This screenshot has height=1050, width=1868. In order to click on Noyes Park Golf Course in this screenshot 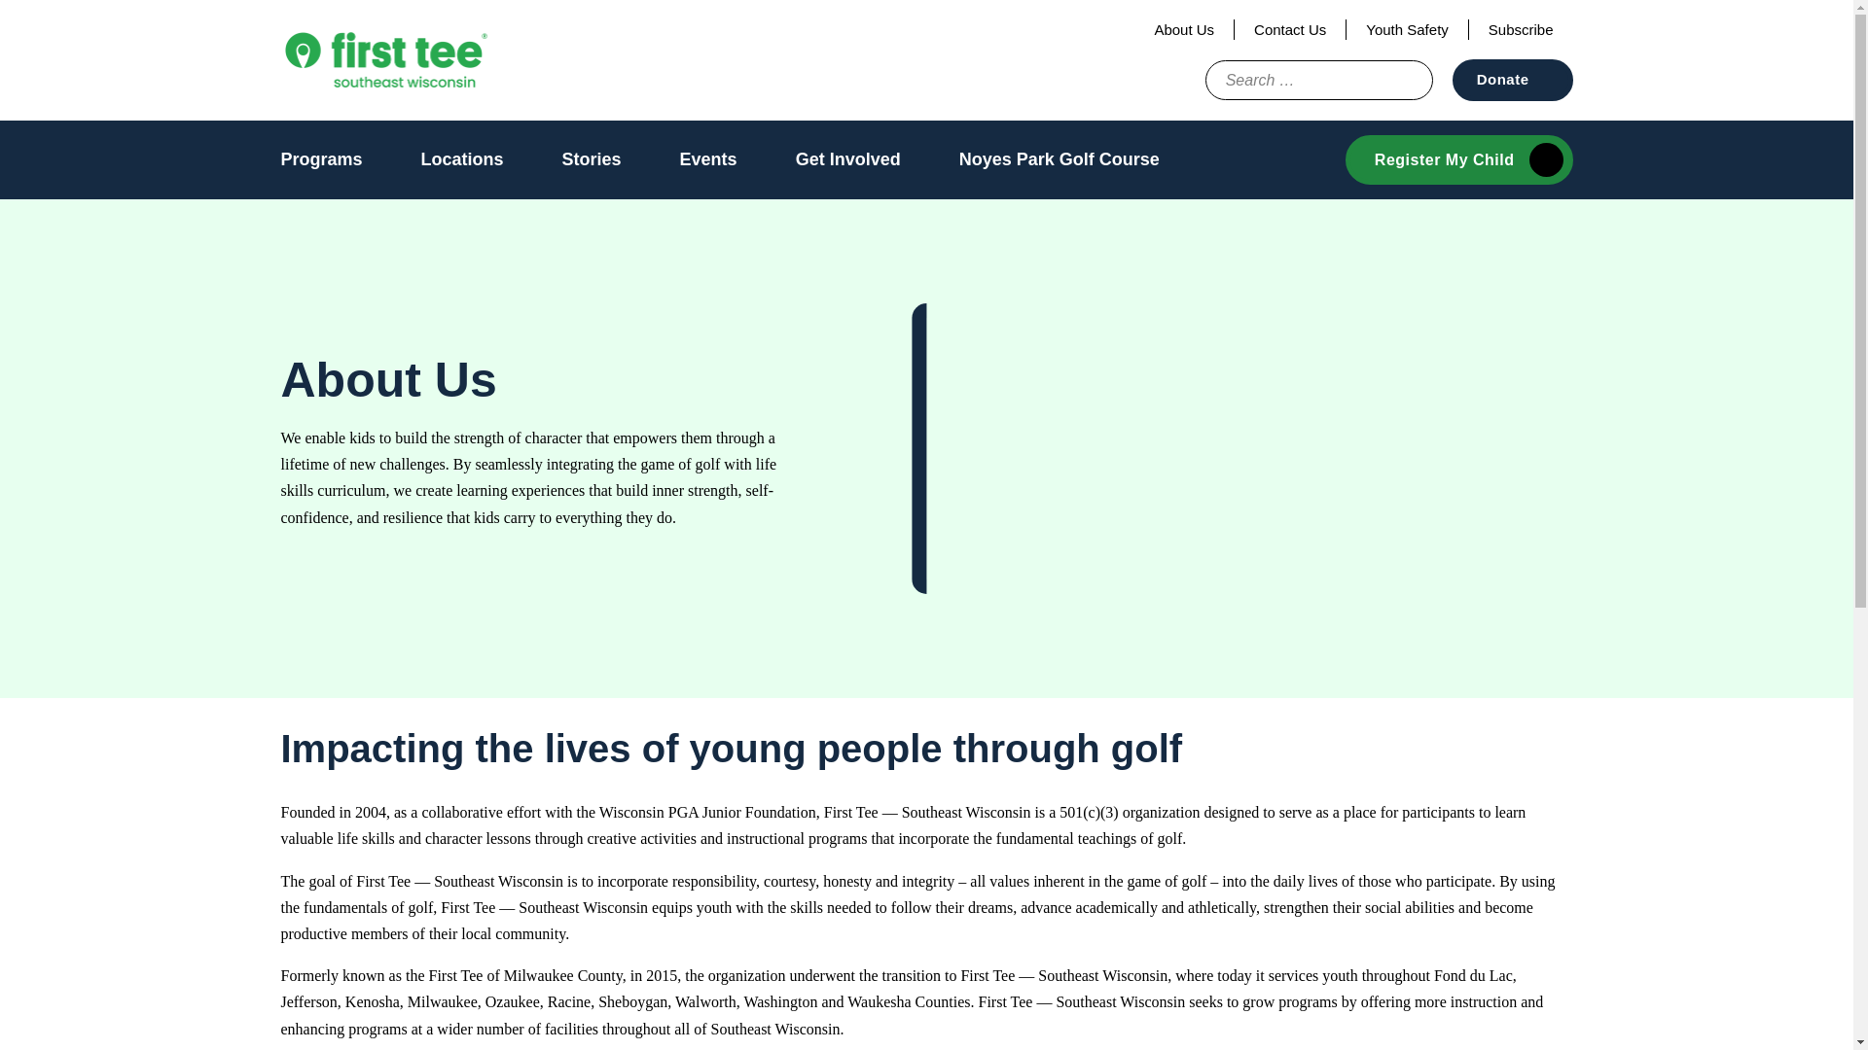, I will do `click(1060, 159)`.